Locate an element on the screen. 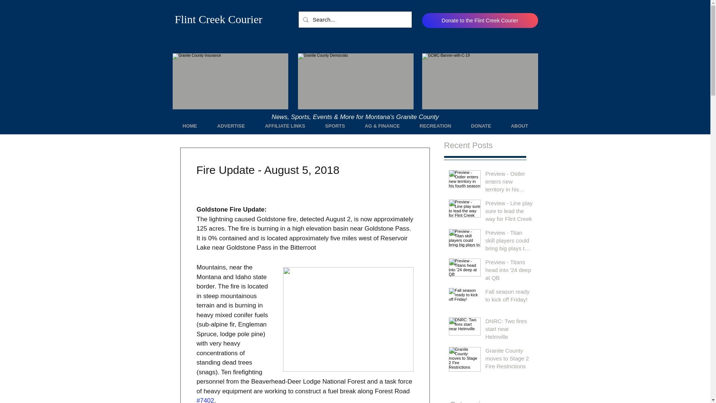 This screenshot has height=403, width=716. HOME is located at coordinates (189, 126).